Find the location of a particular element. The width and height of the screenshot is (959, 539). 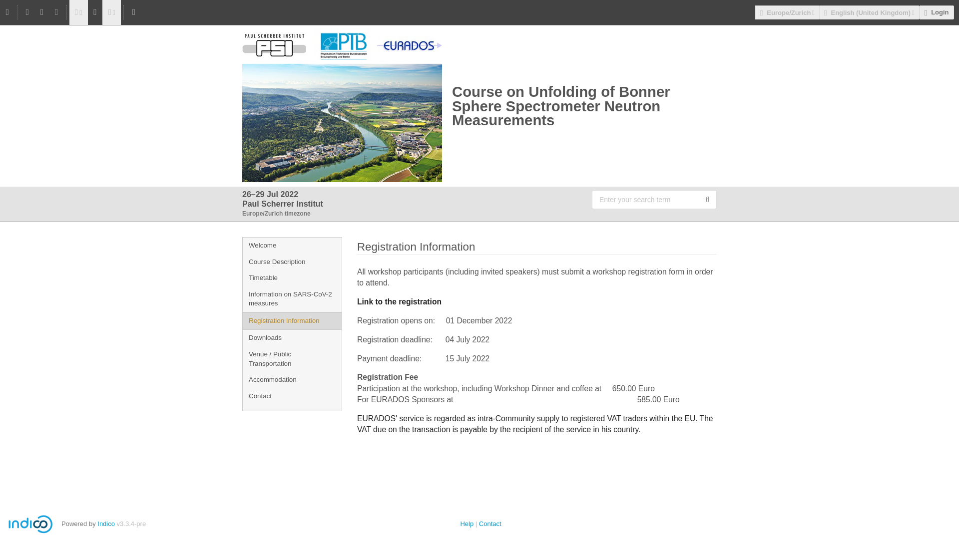

Downloads is located at coordinates (292, 338).